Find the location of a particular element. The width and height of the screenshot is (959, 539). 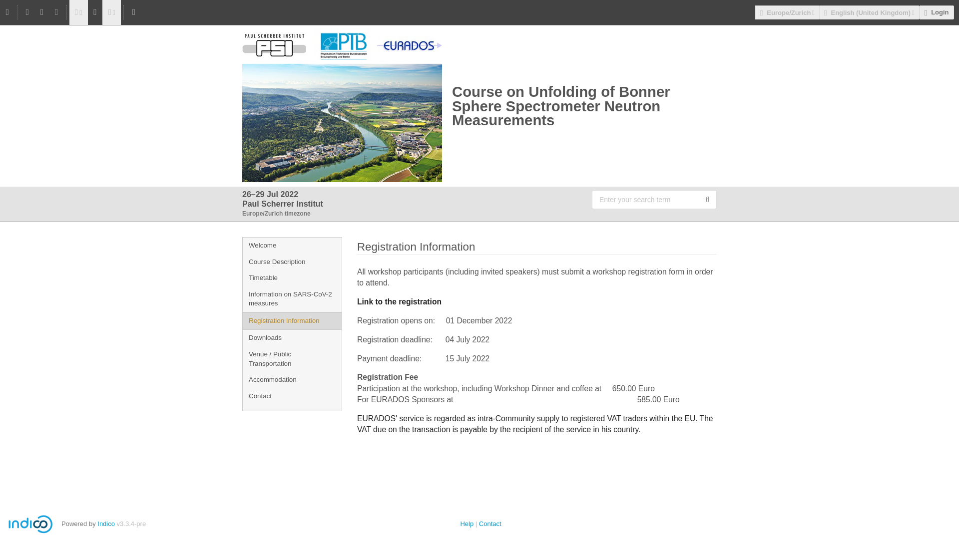

Downloads is located at coordinates (292, 338).